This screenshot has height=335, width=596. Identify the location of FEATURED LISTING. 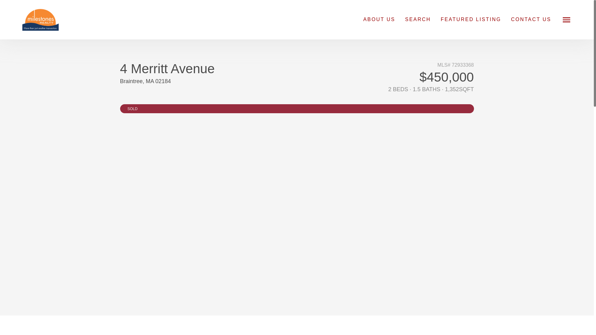
(471, 19).